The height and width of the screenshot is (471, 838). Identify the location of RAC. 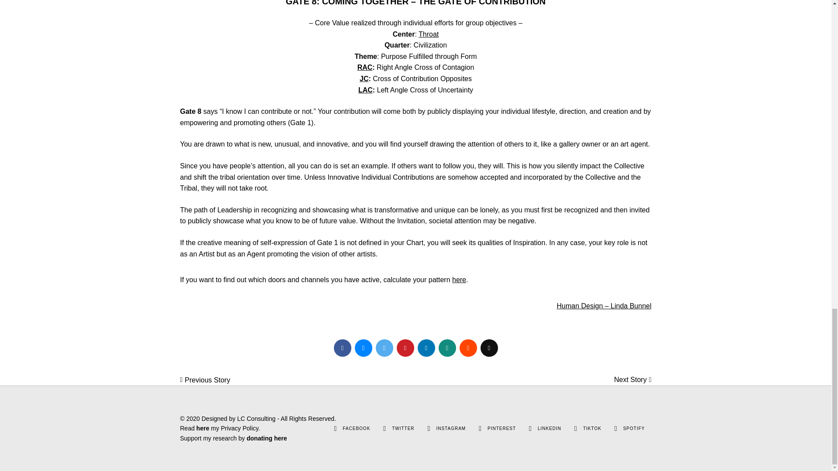
(365, 67).